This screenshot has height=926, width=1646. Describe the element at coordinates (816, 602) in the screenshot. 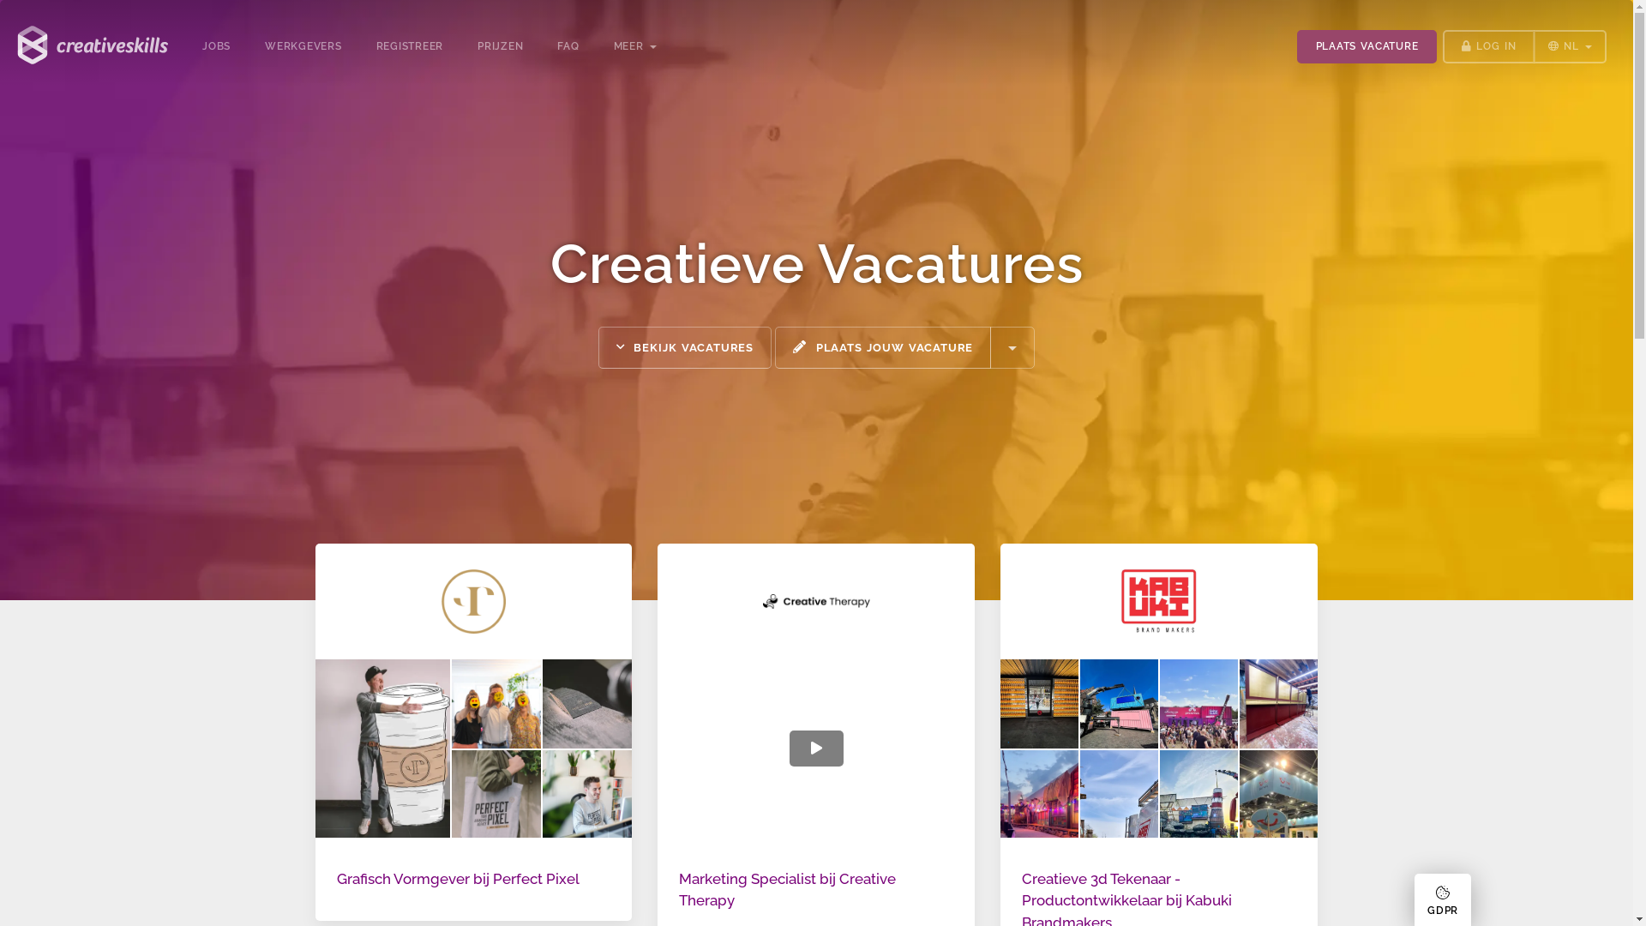

I see `Vacatures bij Creative Therapy` at that location.